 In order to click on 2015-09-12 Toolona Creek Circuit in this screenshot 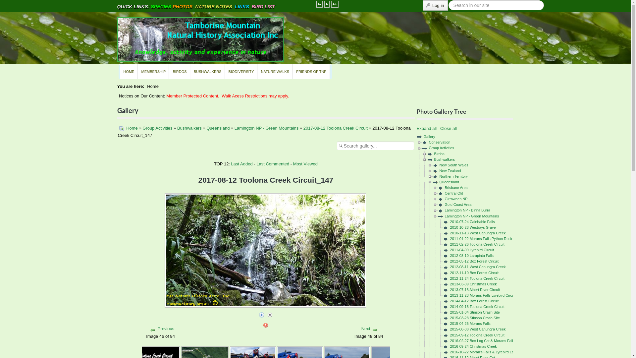, I will do `click(477, 335)`.